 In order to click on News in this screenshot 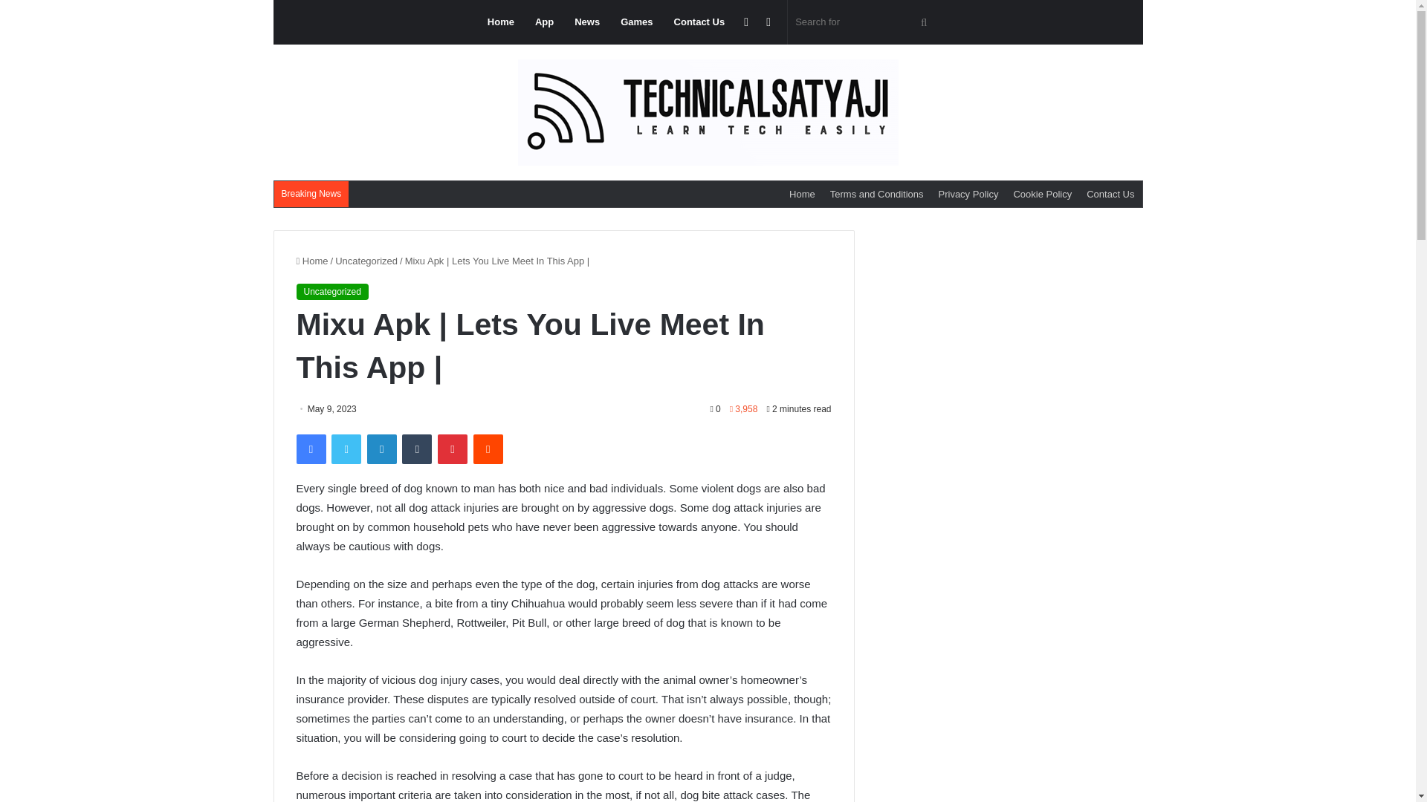, I will do `click(587, 22)`.